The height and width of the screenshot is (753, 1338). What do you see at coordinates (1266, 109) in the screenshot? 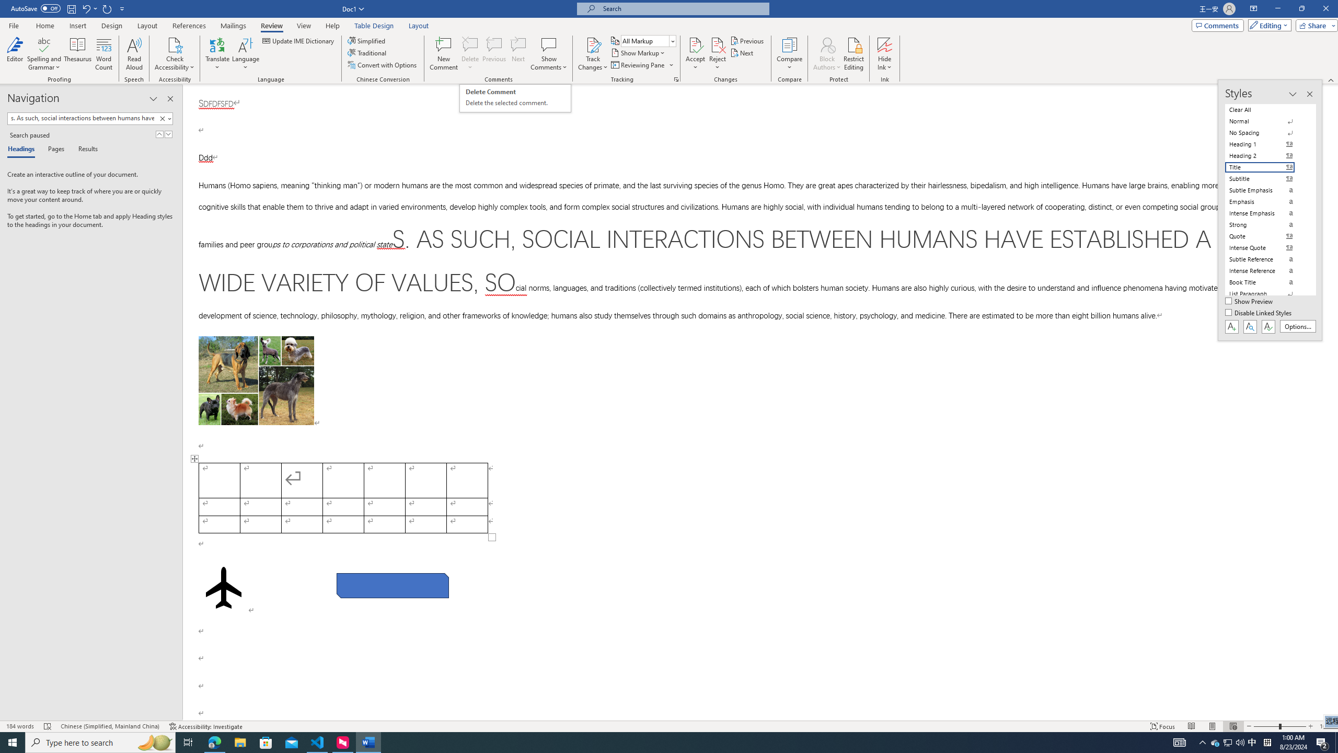
I see `Clear All` at bounding box center [1266, 109].